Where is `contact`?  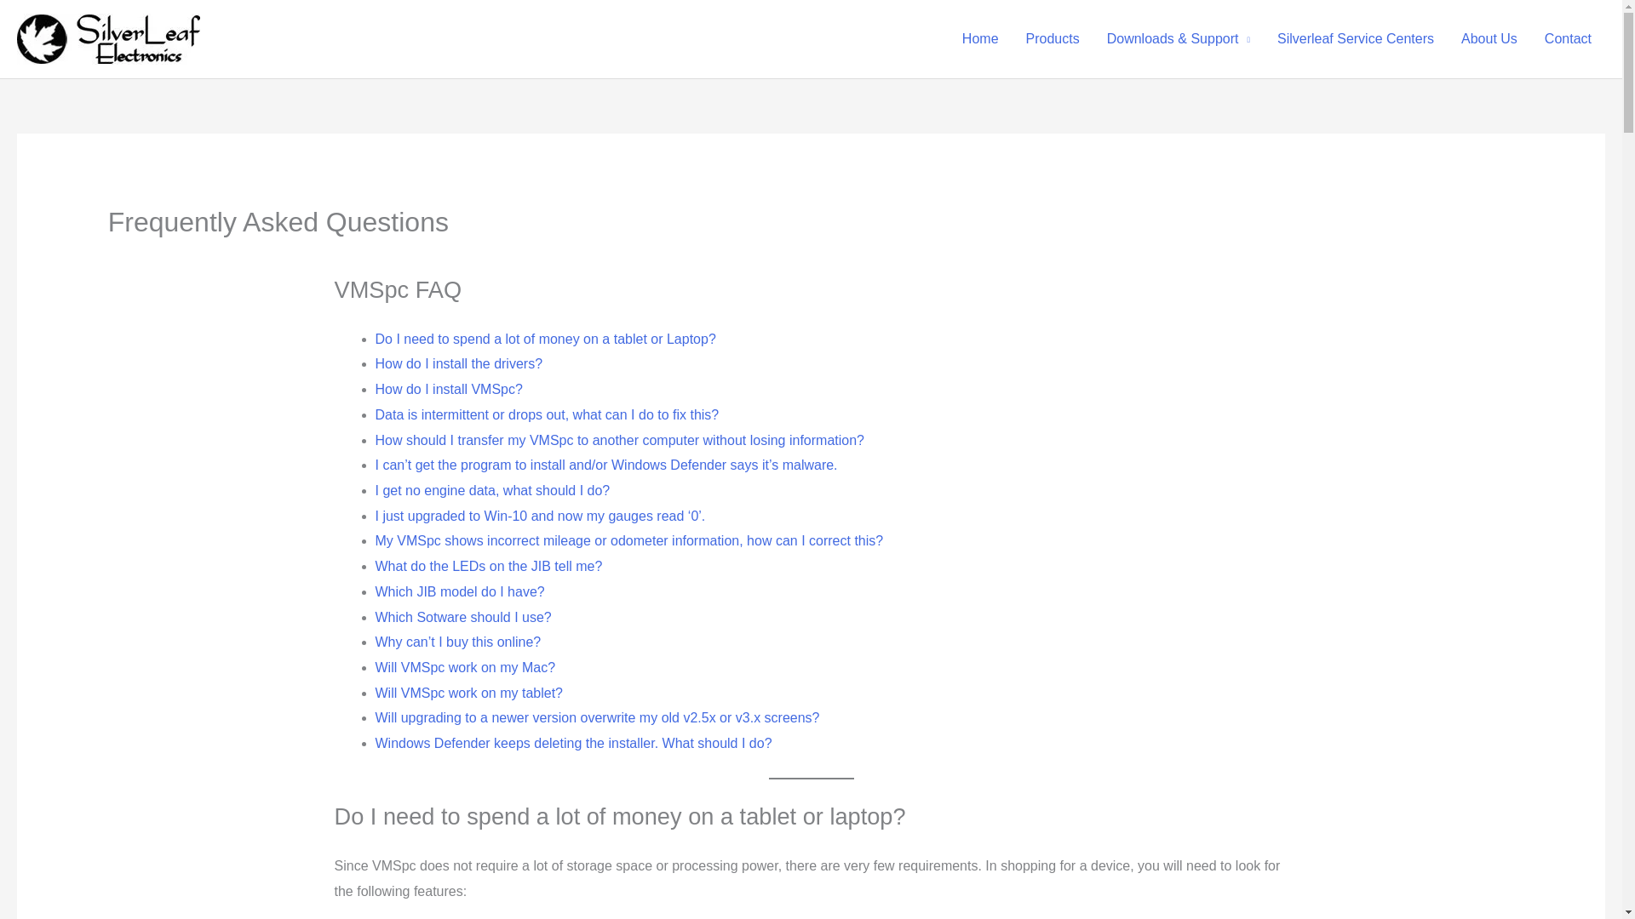 contact is located at coordinates (1568, 39).